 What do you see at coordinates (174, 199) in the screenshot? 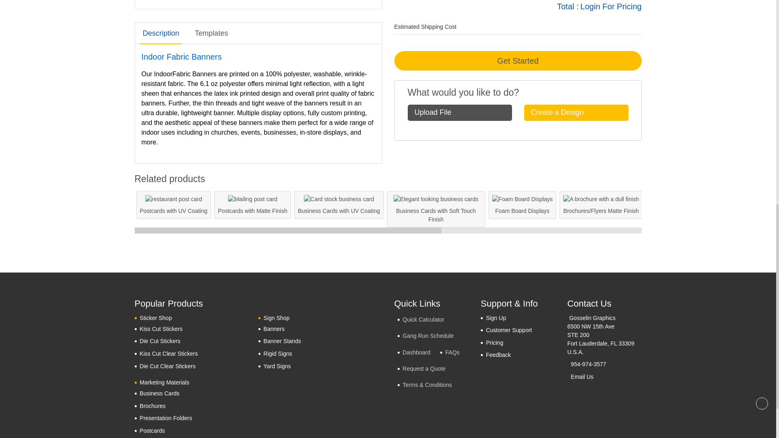
I see `Postcards with UV Coating` at bounding box center [174, 199].